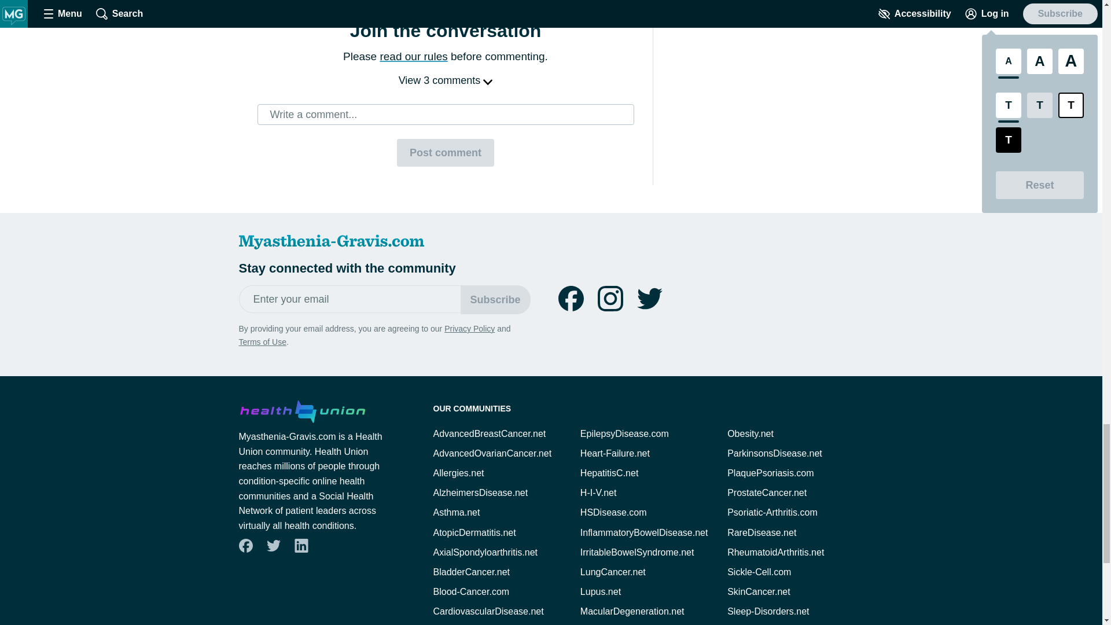 This screenshot has width=1111, height=625. Describe the element at coordinates (649, 298) in the screenshot. I see `Follow us on twitter` at that location.